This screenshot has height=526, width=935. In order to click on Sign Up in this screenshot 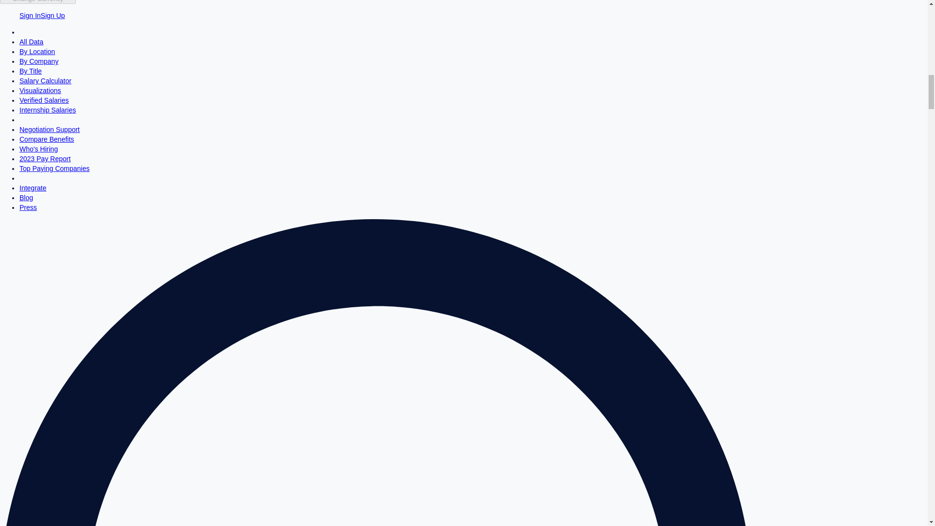, I will do `click(53, 15)`.